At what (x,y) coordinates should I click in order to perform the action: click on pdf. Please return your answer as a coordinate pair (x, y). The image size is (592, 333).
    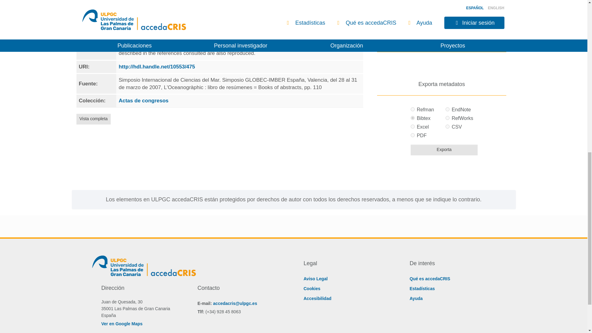
    Looking at the image, I should click on (413, 135).